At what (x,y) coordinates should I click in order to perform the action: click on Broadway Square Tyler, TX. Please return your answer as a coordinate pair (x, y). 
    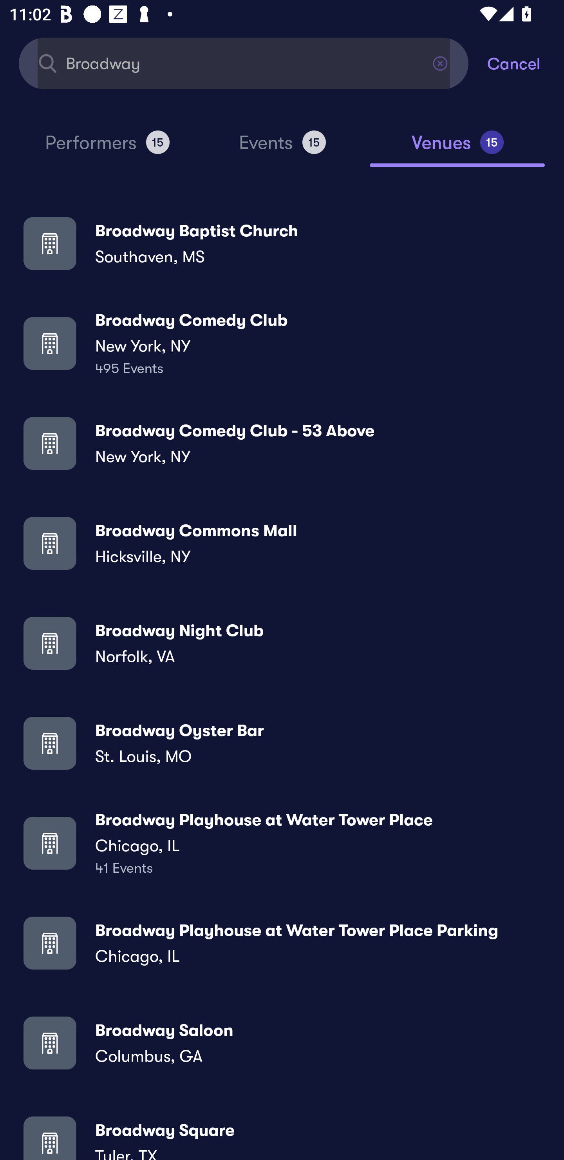
    Looking at the image, I should click on (282, 1134).